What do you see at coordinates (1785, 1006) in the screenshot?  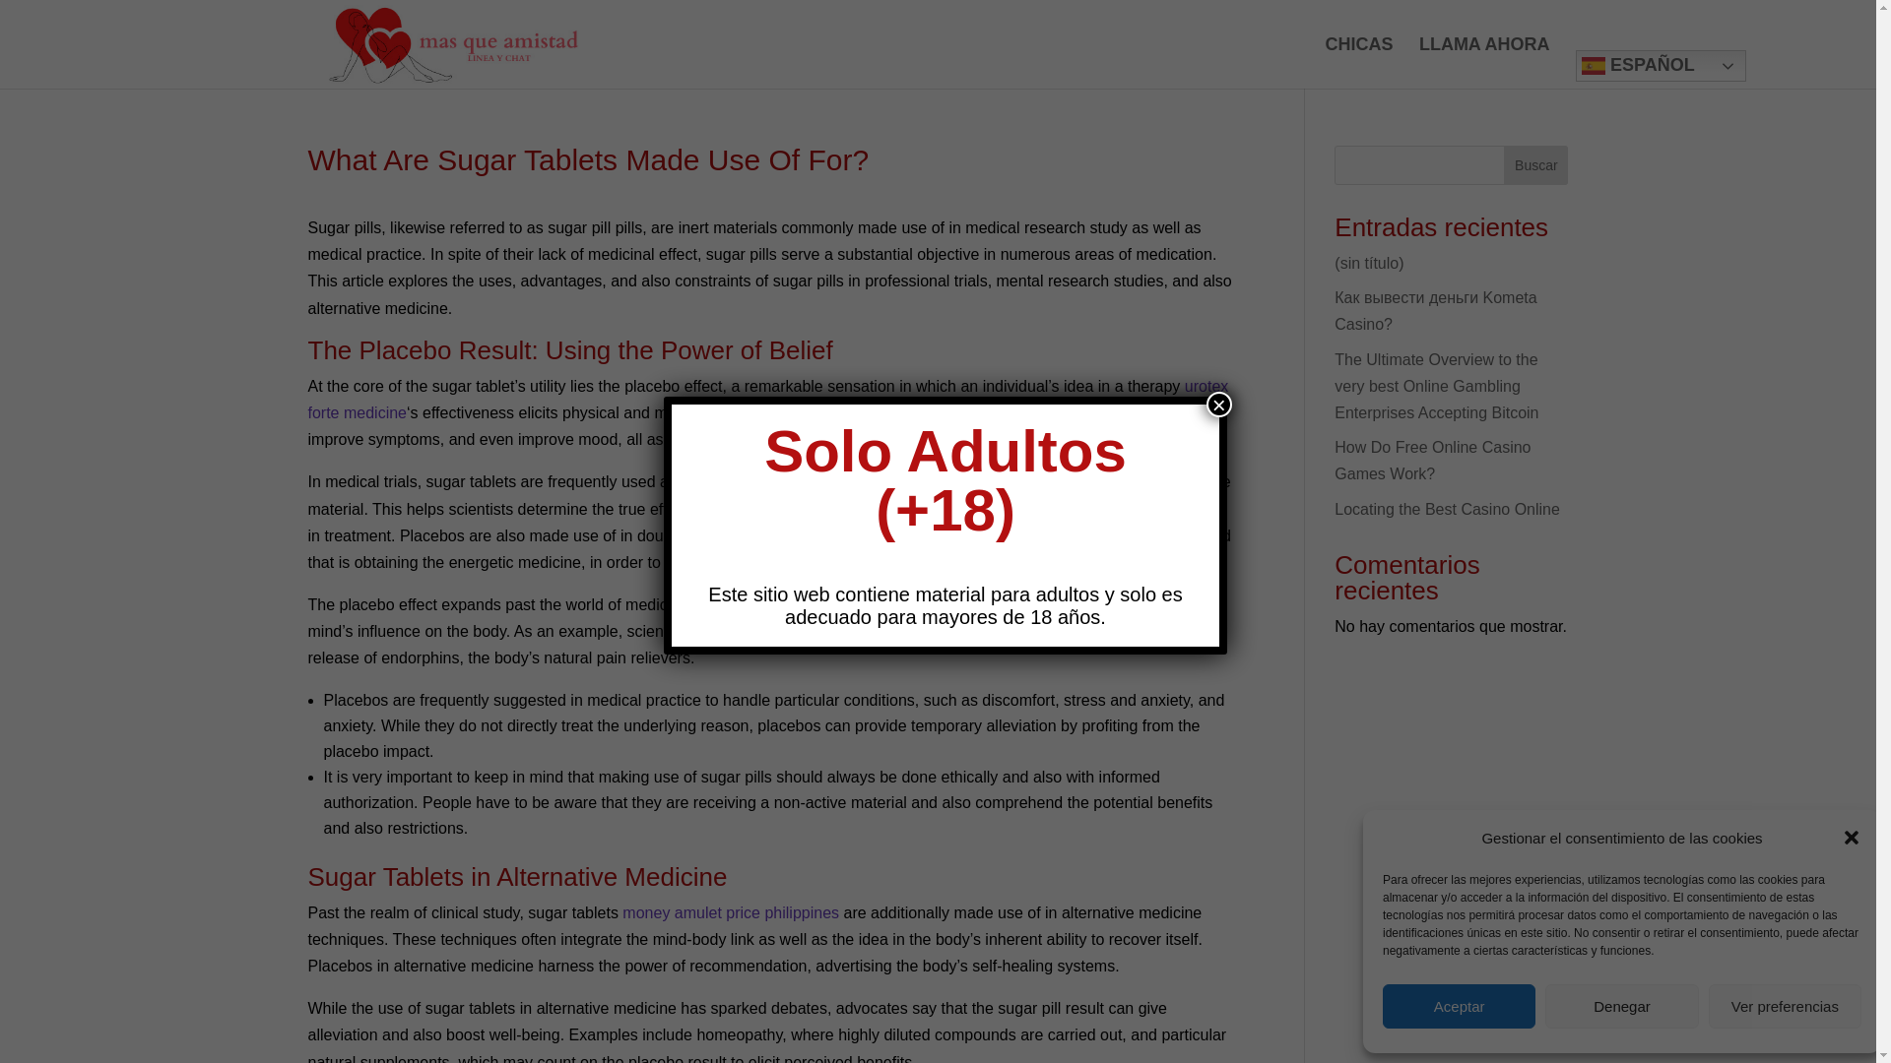 I see `Ver preferencias` at bounding box center [1785, 1006].